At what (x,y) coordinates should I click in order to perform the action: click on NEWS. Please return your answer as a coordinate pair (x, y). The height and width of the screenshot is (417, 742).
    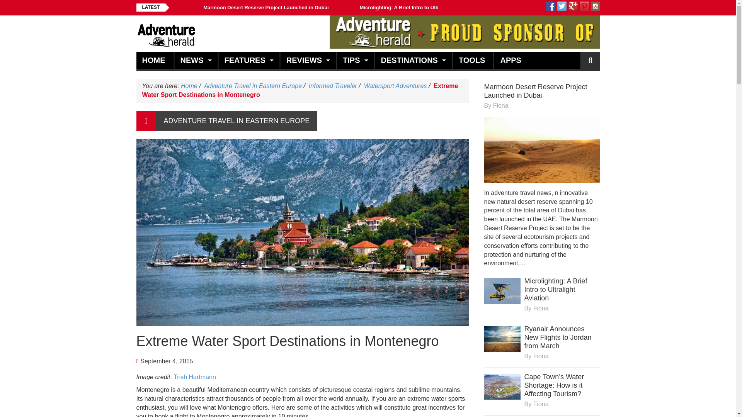
    Looking at the image, I should click on (192, 60).